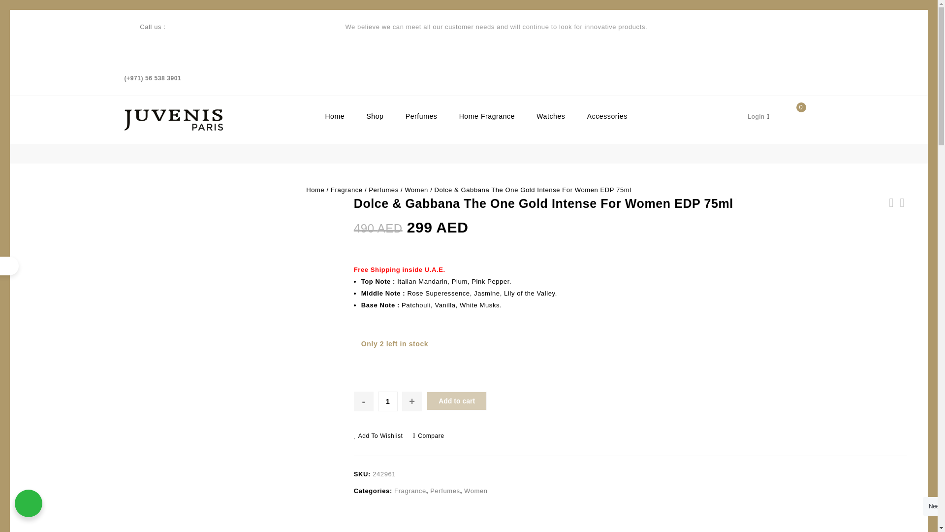 This screenshot has height=532, width=945. Describe the element at coordinates (487, 116) in the screenshot. I see `Home Fragrance` at that location.